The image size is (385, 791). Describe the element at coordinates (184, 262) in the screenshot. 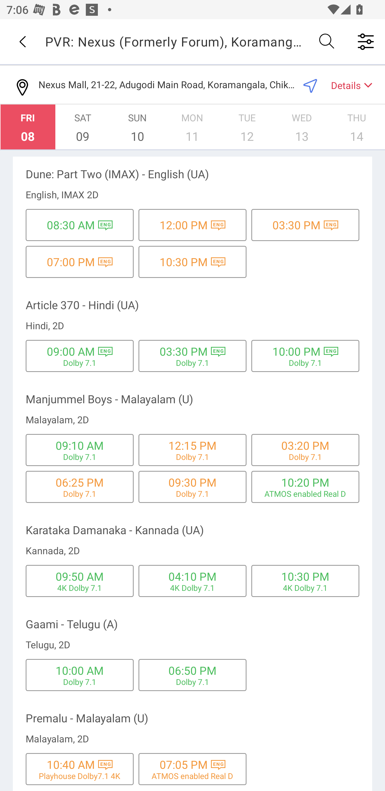

I see `10:30 PM` at that location.